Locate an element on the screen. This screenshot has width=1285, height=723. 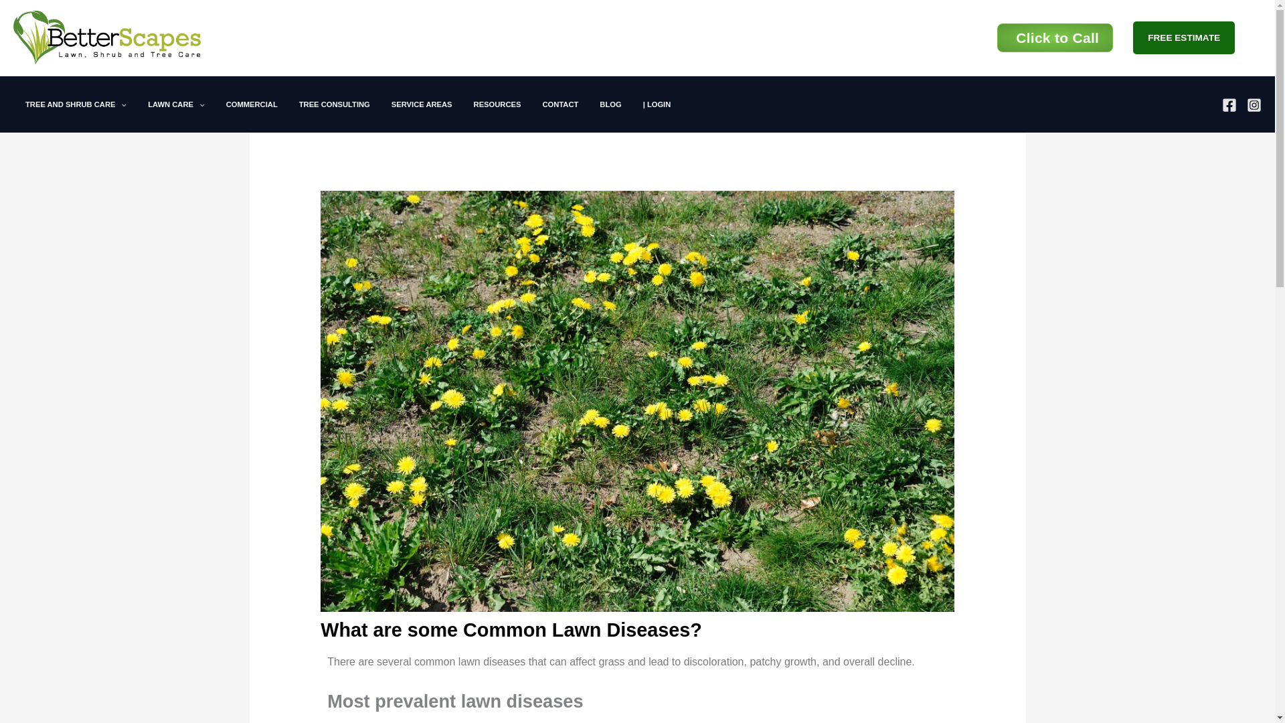
CONTACT is located at coordinates (560, 104).